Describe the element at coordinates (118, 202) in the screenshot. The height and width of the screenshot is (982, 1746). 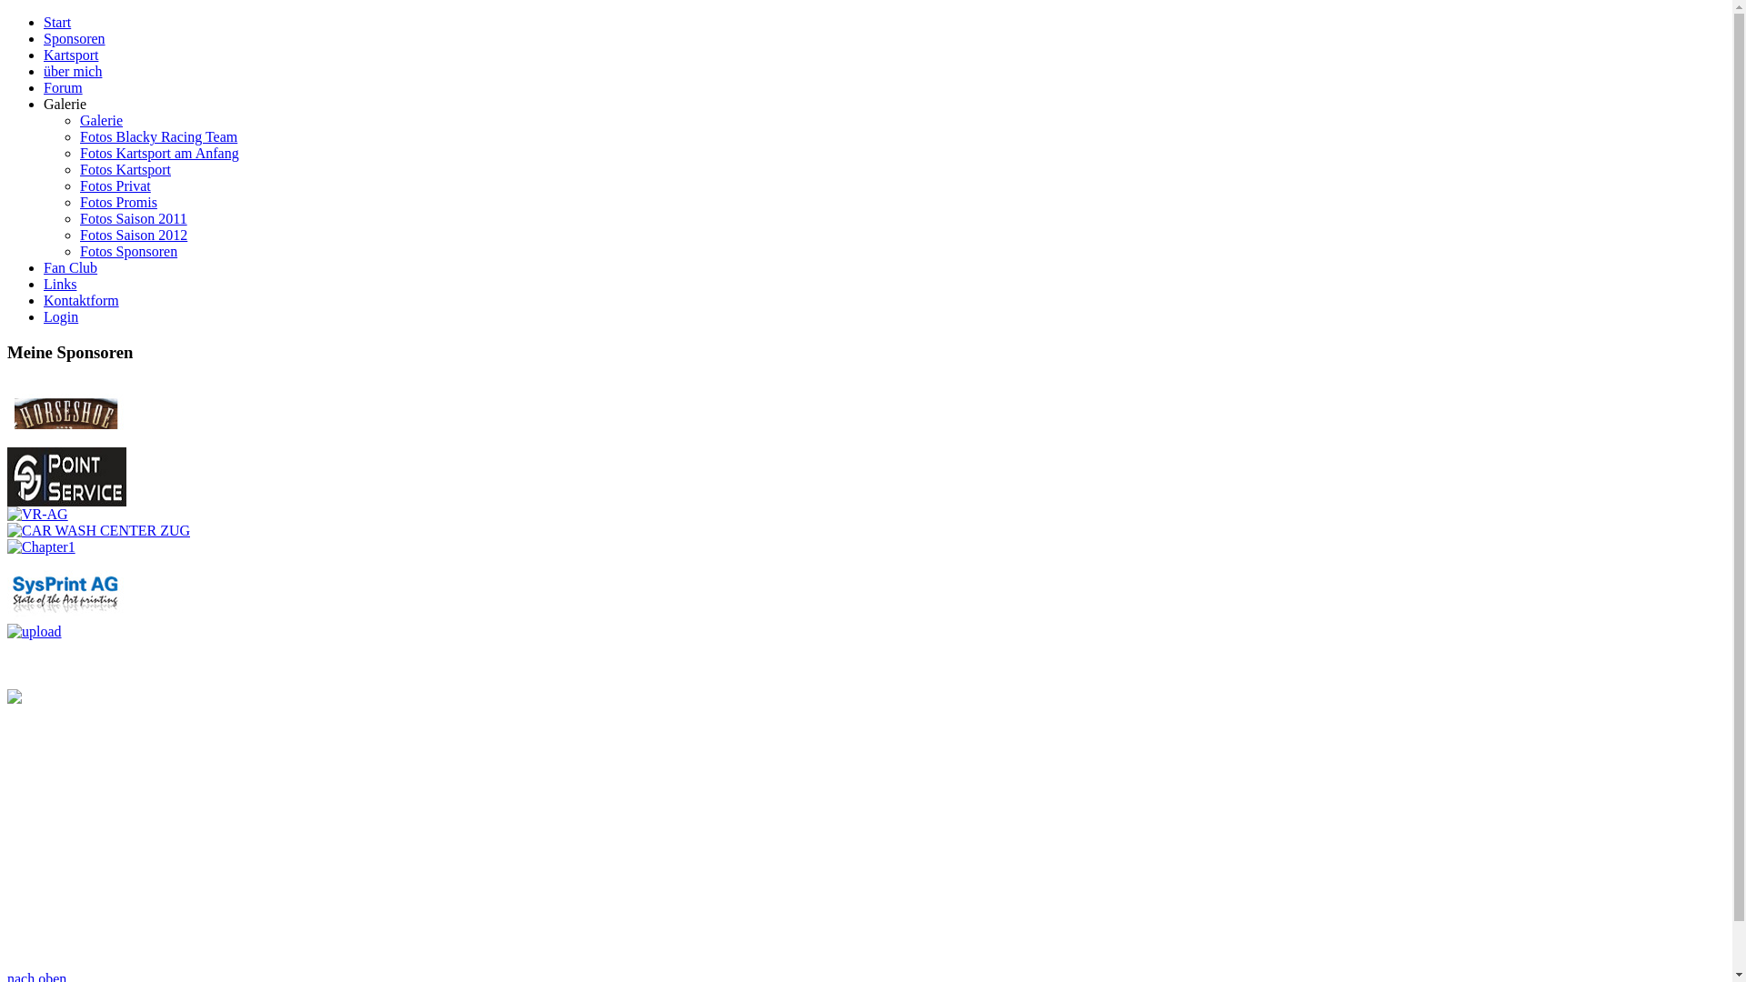
I see `Fotos Promis` at that location.